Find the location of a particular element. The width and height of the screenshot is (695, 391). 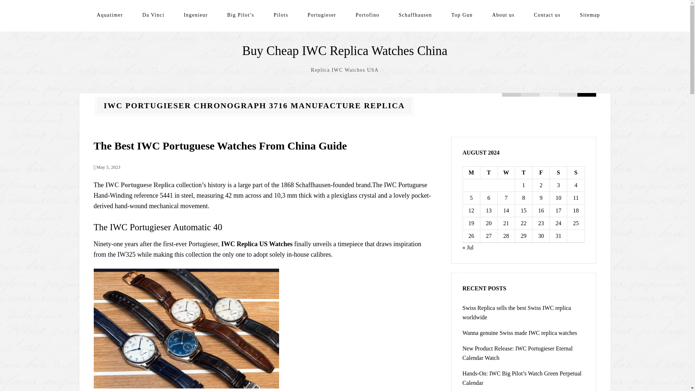

May 5, 2023 is located at coordinates (106, 167).